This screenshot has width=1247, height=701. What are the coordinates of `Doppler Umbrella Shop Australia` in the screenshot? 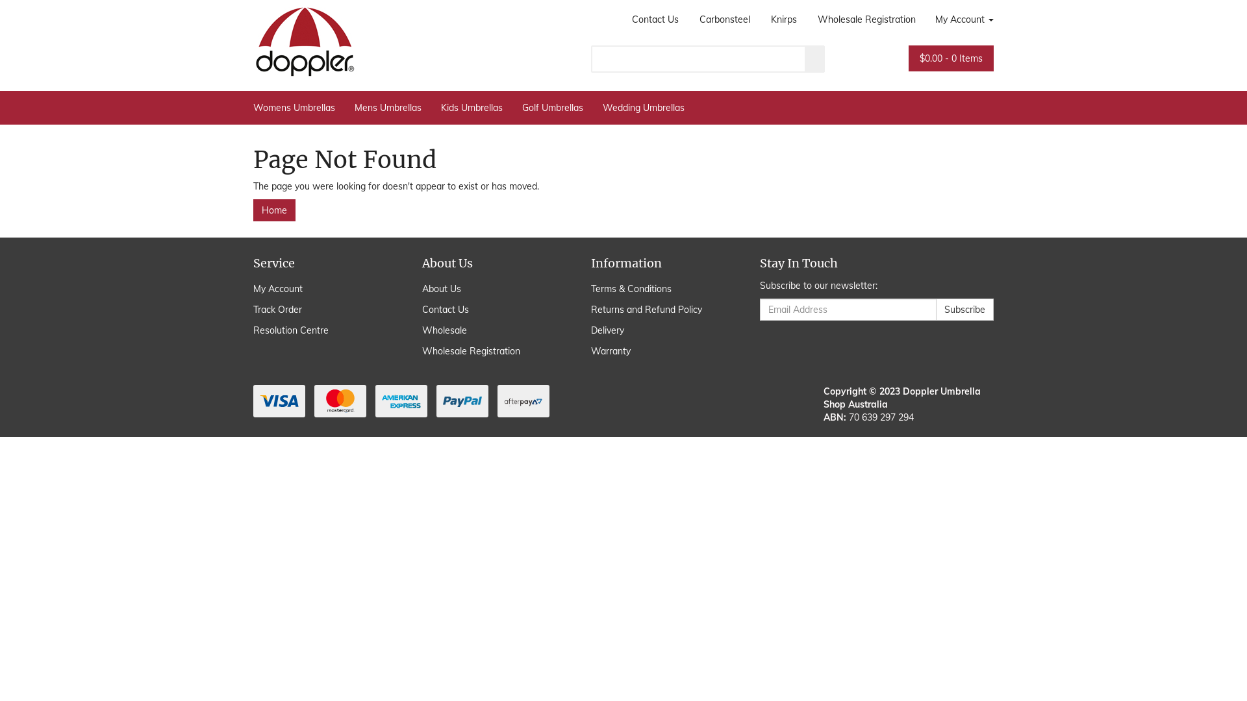 It's located at (305, 38).